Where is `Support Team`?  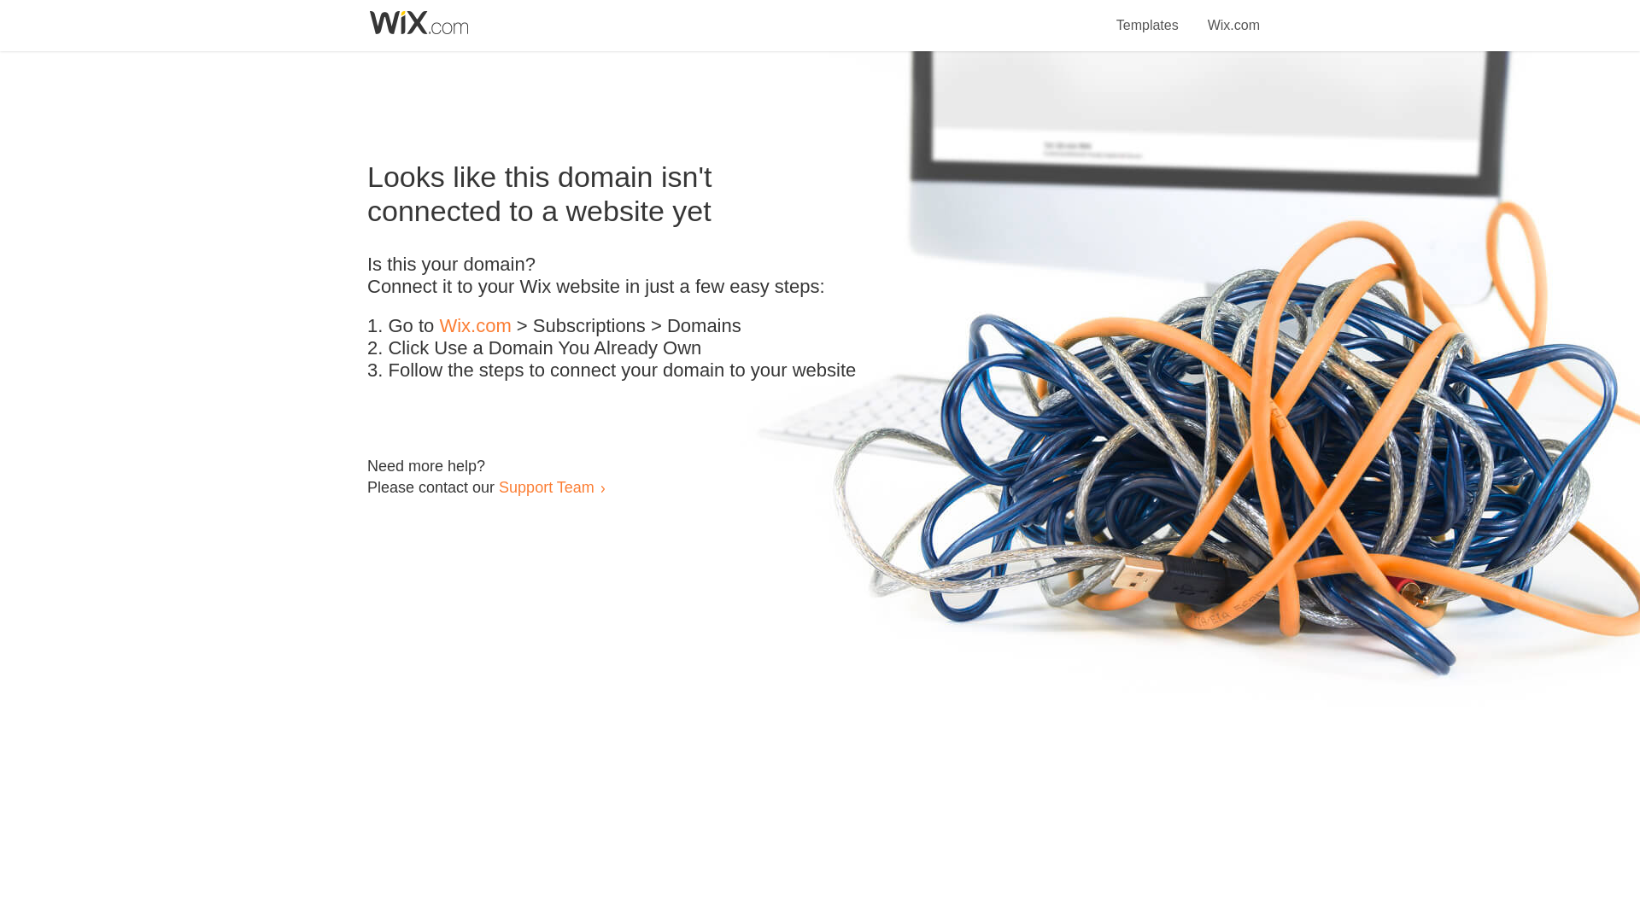
Support Team is located at coordinates (546, 487).